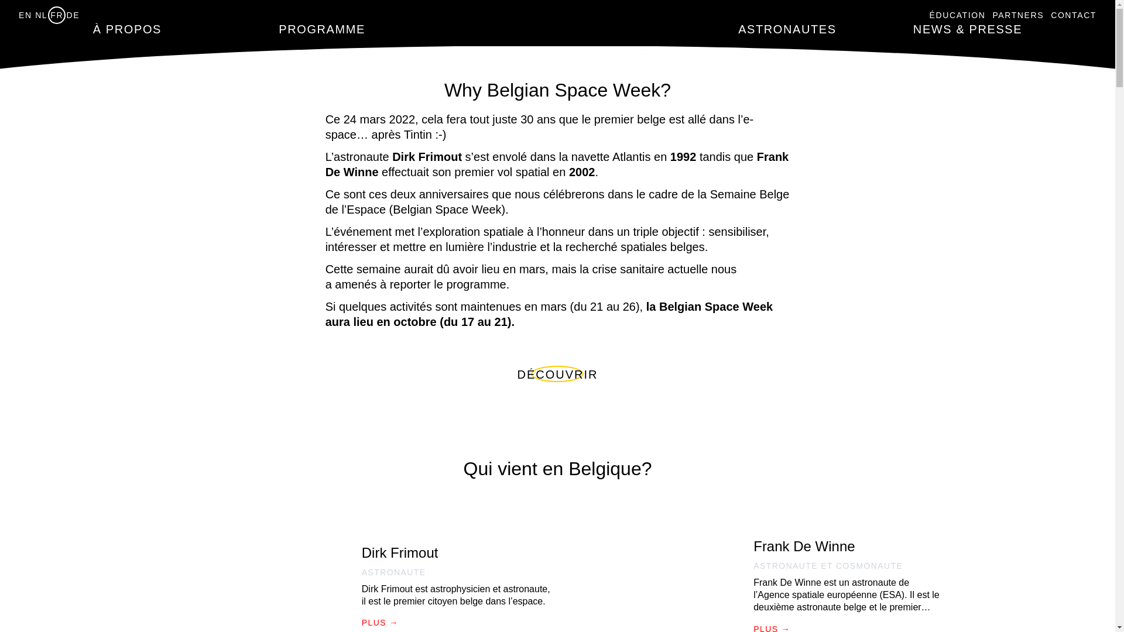 The height and width of the screenshot is (632, 1124). I want to click on NL, so click(41, 15).